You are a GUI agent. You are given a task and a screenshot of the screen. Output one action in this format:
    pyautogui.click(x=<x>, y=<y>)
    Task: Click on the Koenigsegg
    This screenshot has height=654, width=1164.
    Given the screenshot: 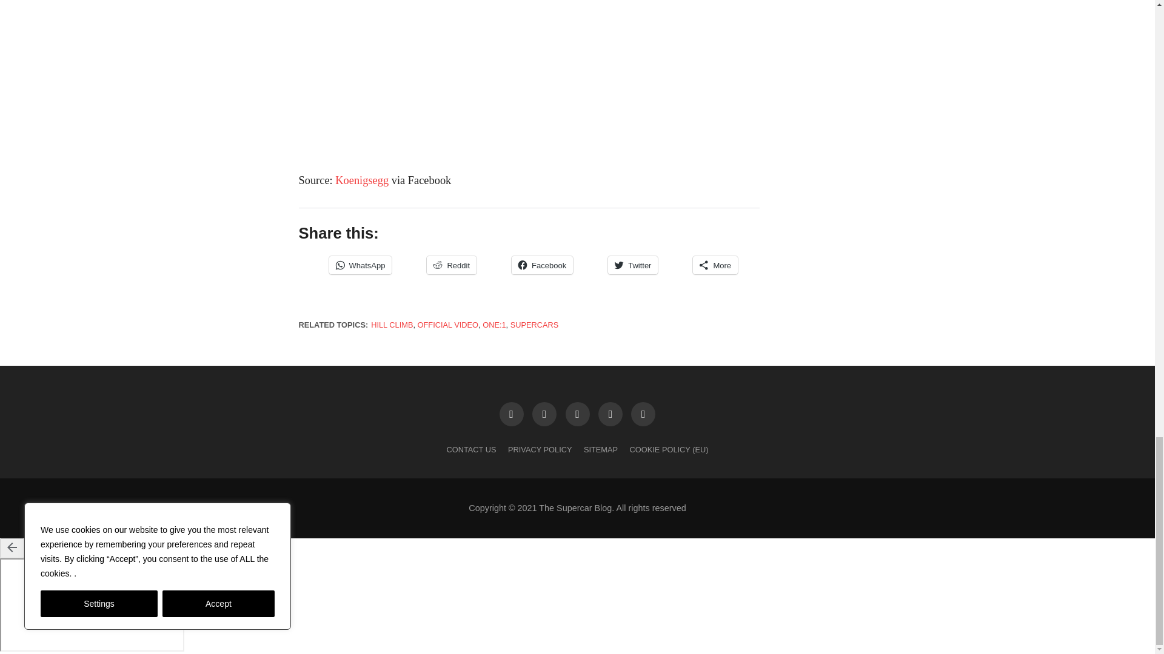 What is the action you would take?
    pyautogui.click(x=361, y=180)
    